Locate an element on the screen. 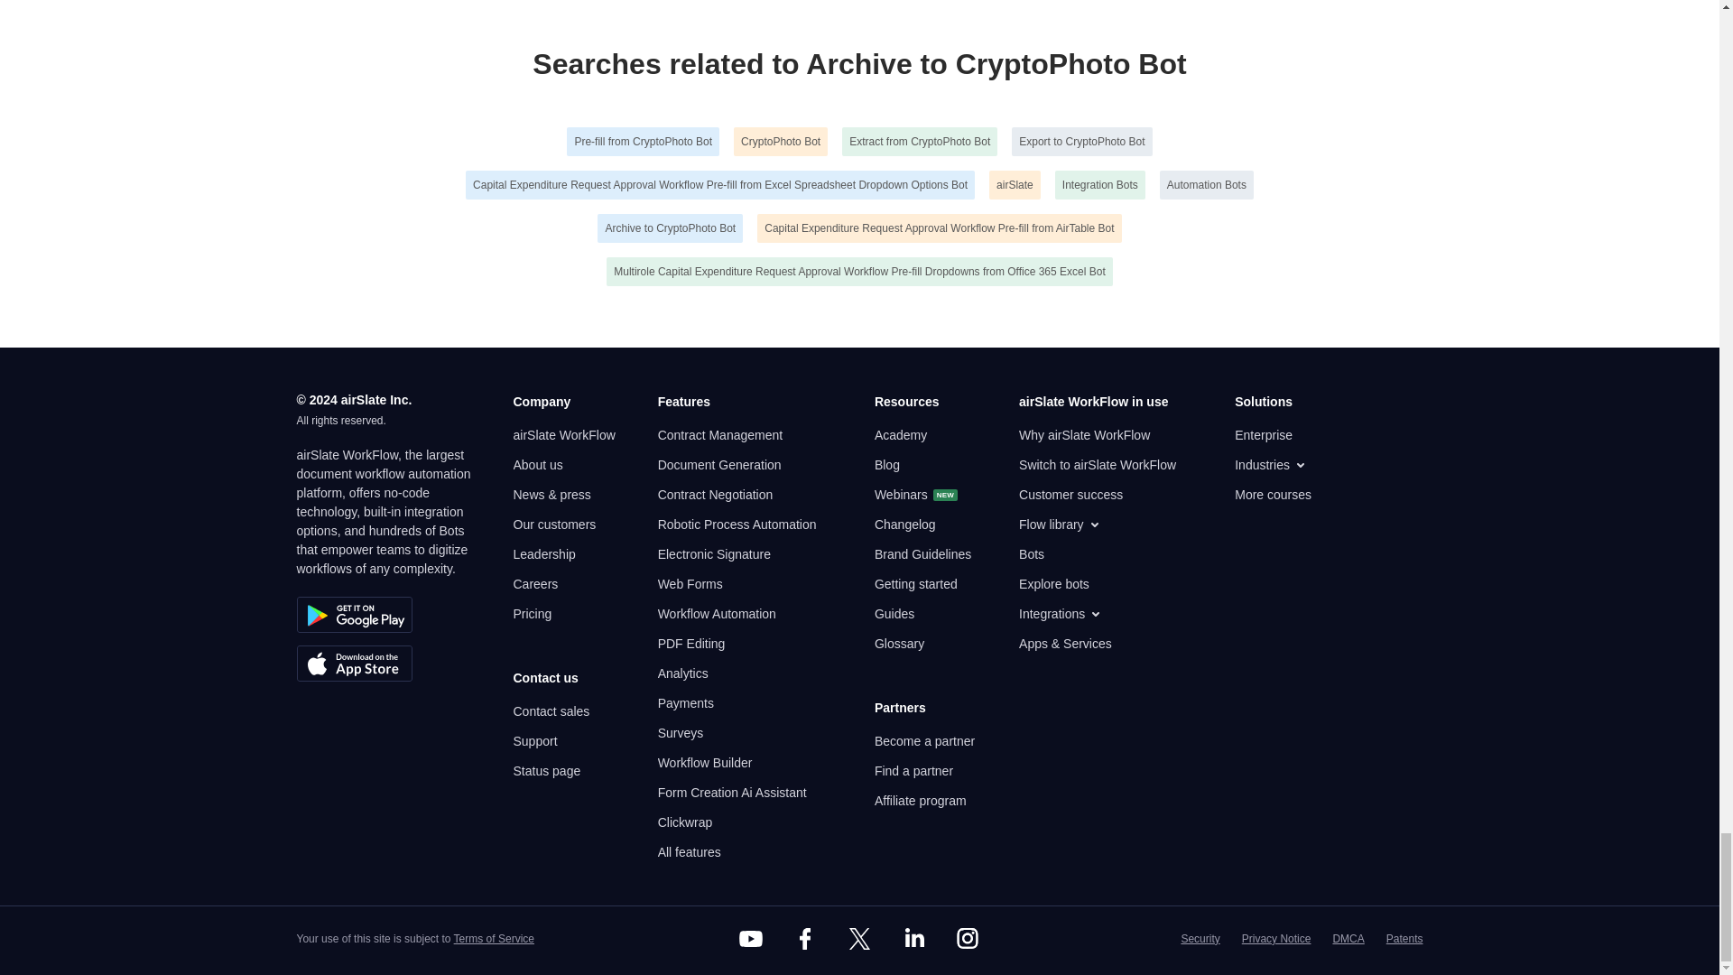  Facebook is located at coordinates (804, 939).